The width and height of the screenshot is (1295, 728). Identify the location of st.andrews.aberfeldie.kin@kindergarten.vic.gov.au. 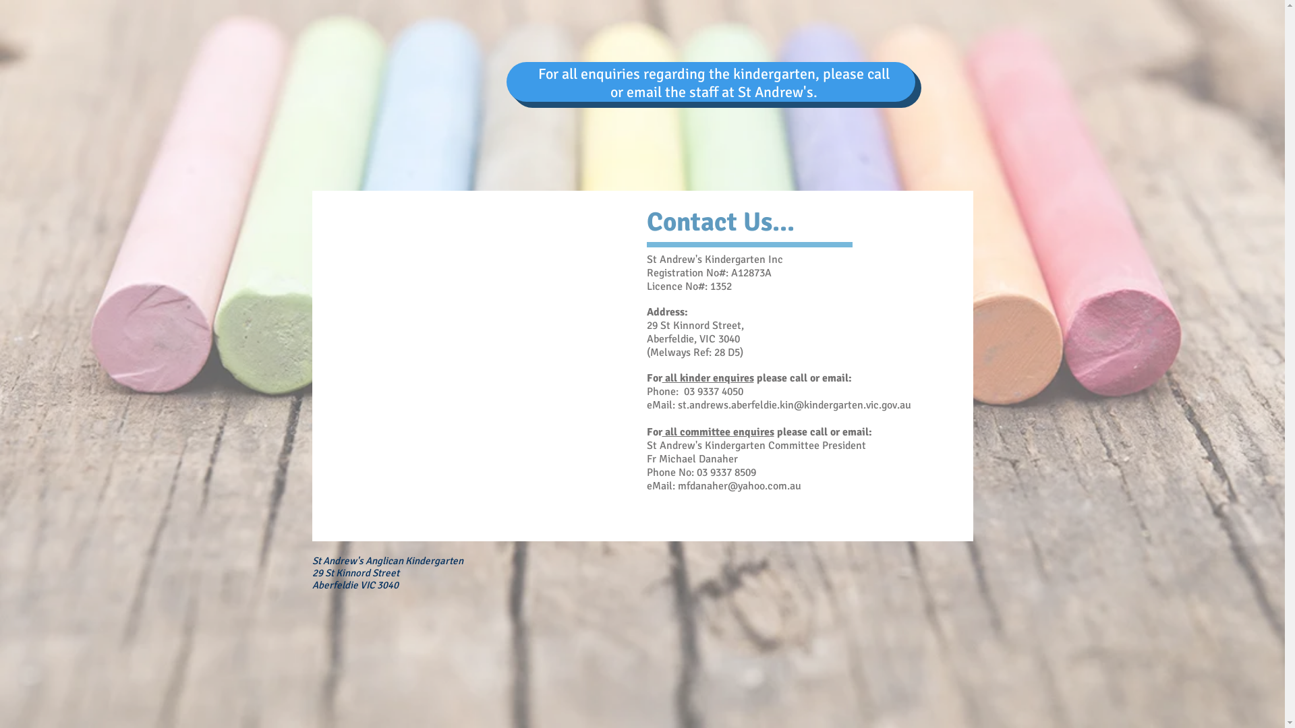
(794, 405).